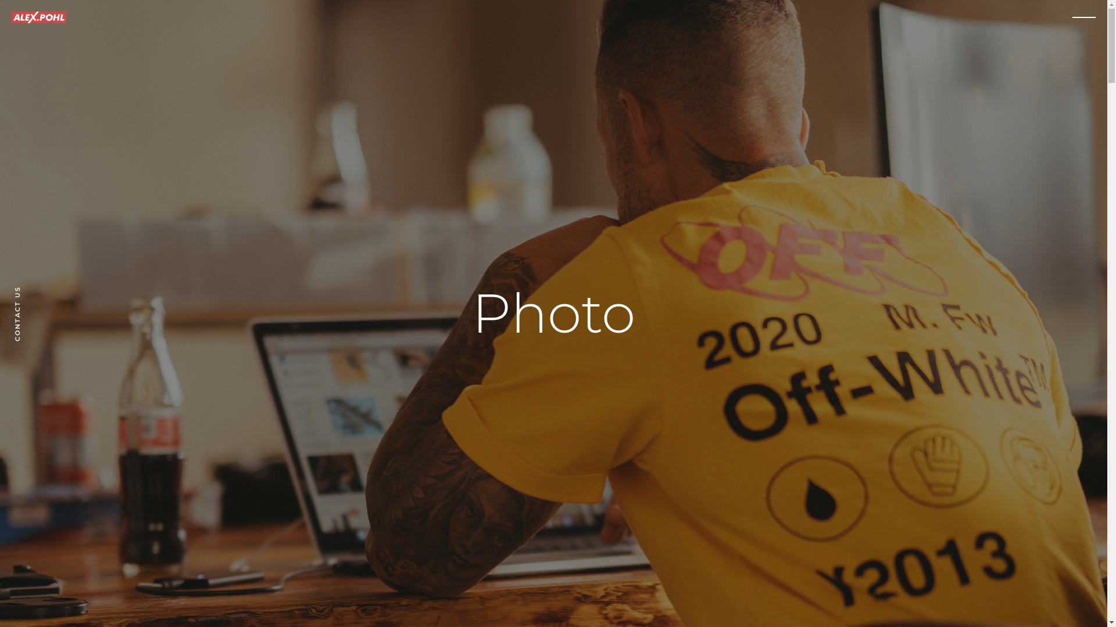 This screenshot has width=1116, height=627. I want to click on ABOUT, so click(921, 217).